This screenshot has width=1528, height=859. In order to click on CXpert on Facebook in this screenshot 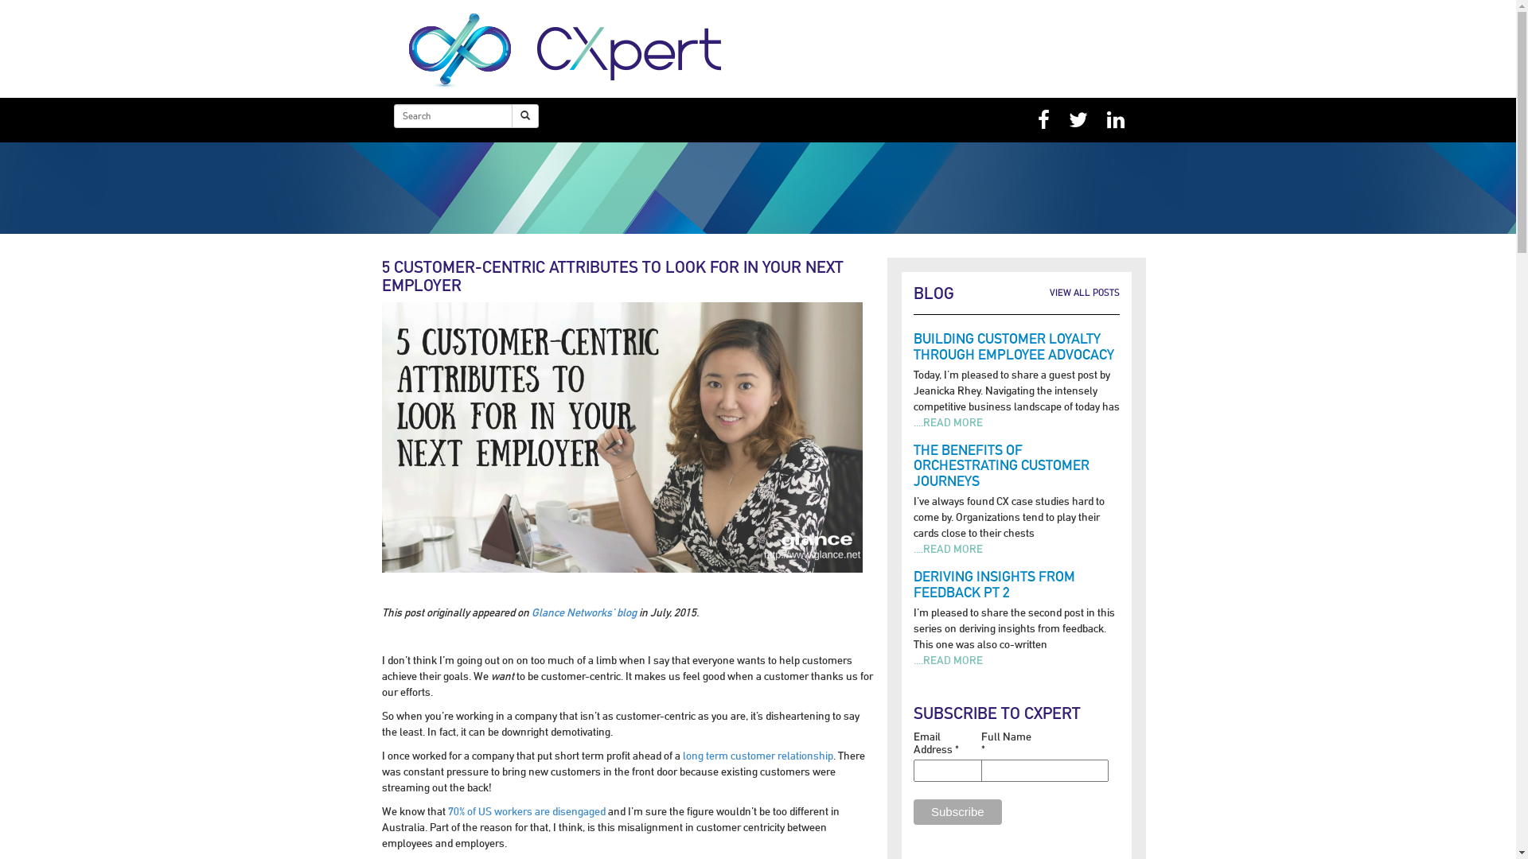, I will do `click(1044, 120)`.